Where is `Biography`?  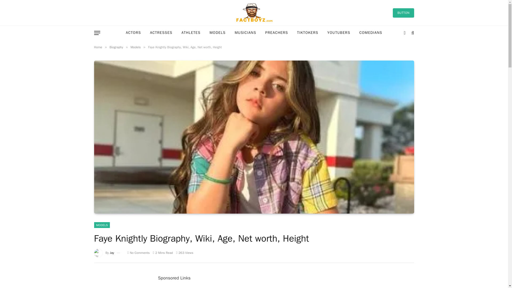
Biography is located at coordinates (116, 47).